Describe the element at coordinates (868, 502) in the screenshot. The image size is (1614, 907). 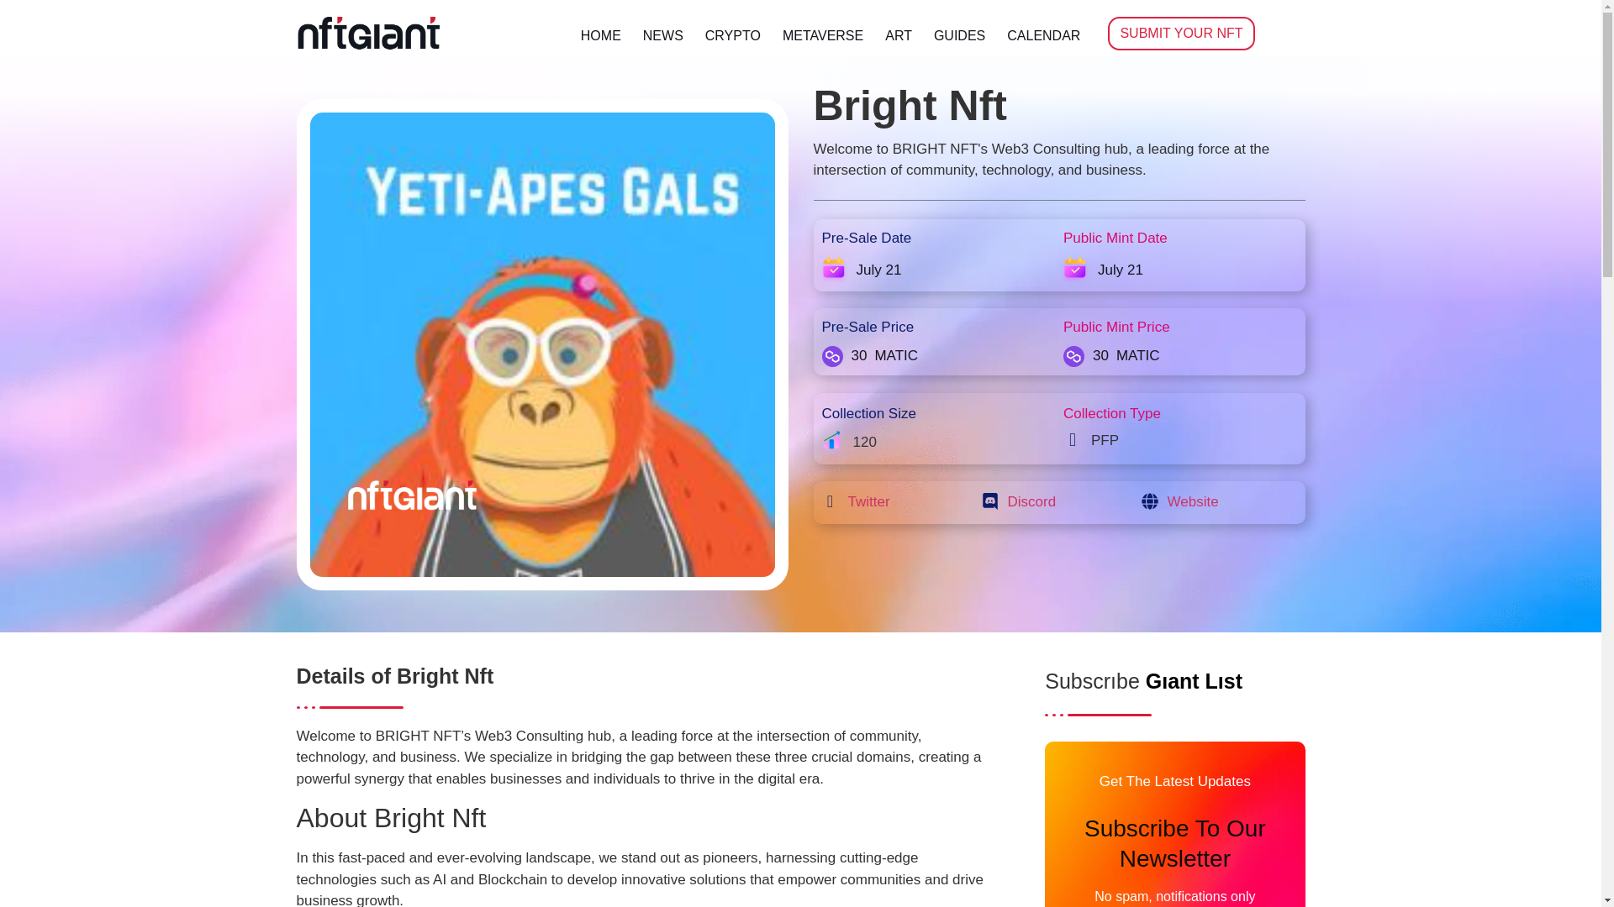
I see `Twitter` at that location.